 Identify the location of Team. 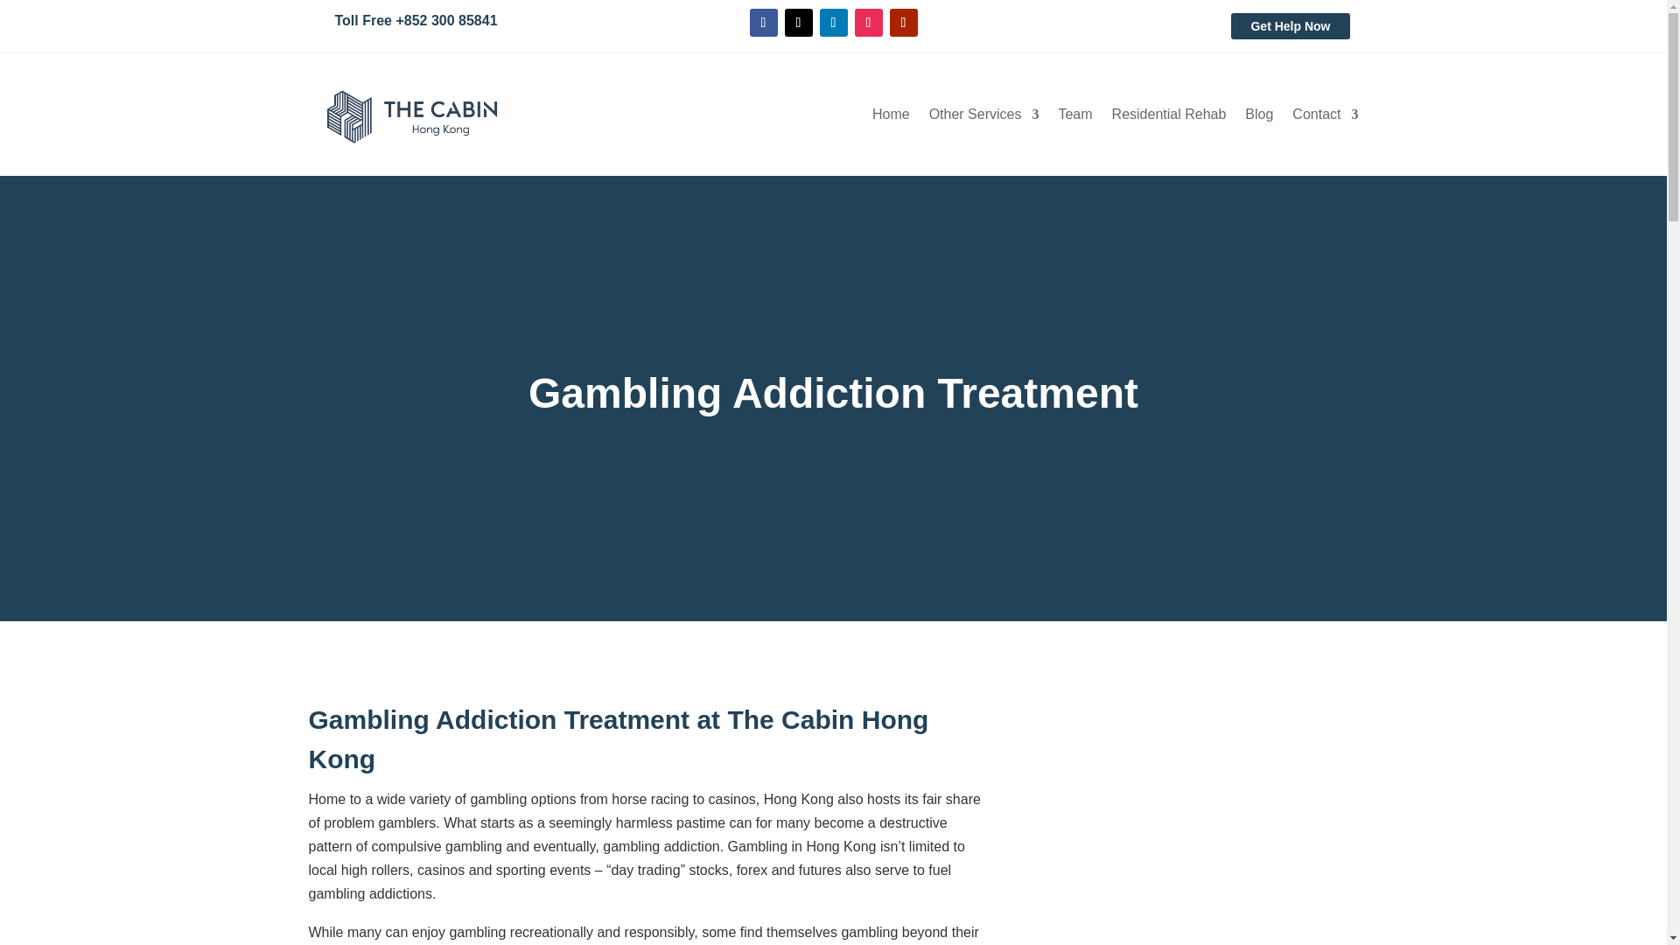
(1074, 117).